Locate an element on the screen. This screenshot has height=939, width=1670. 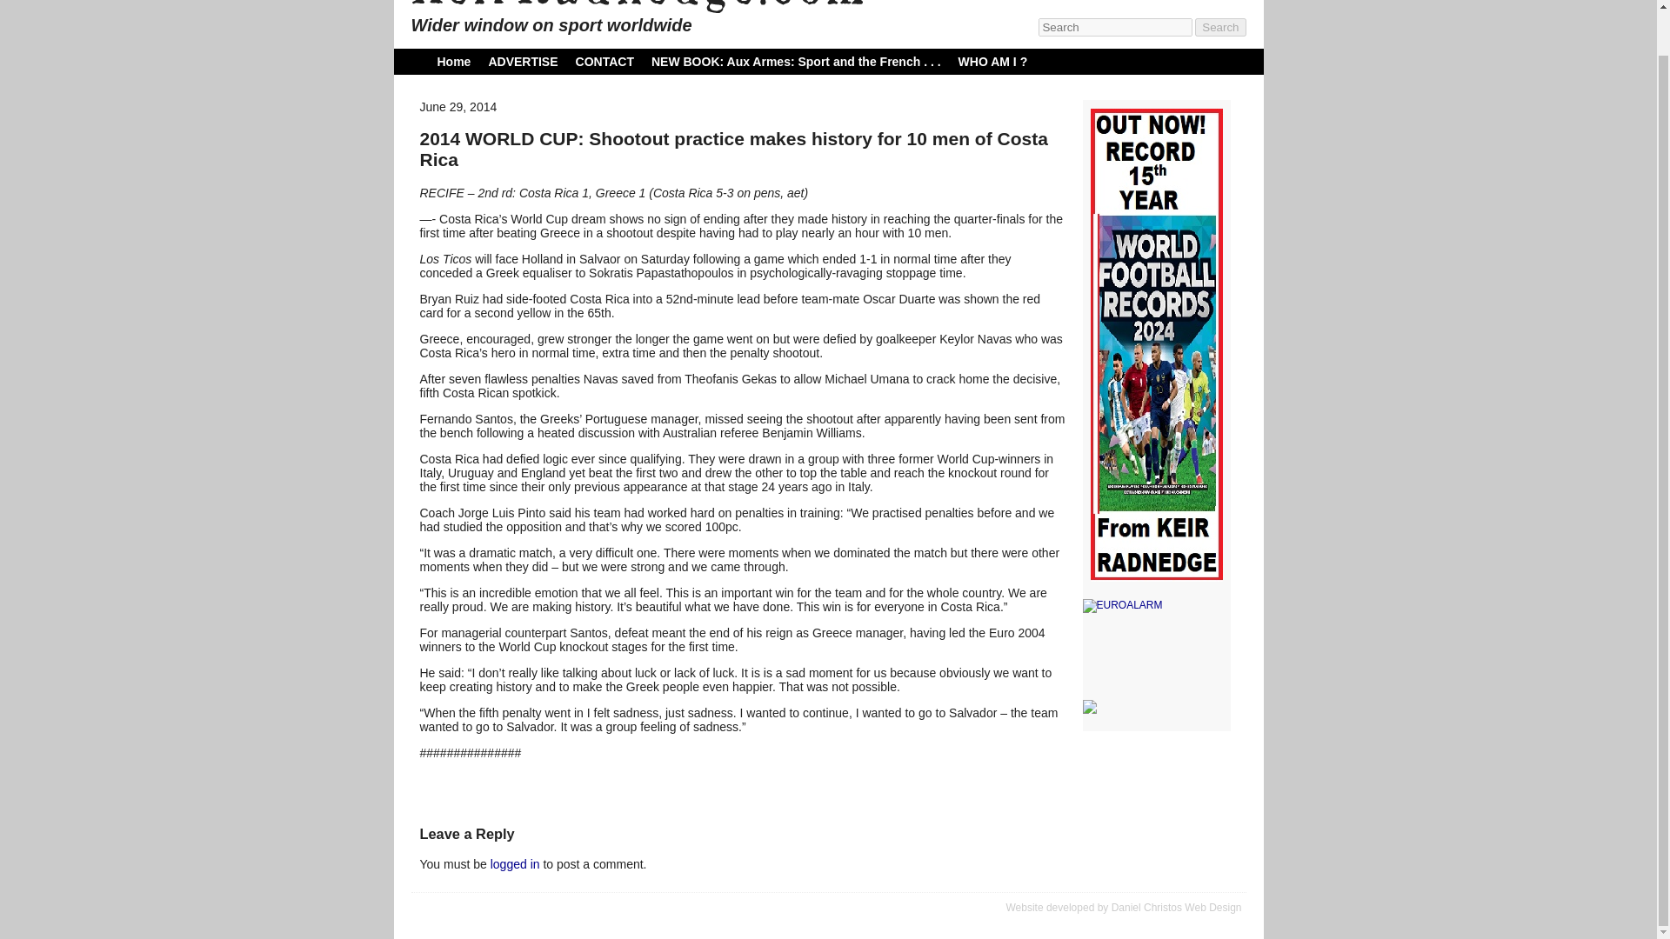
logged in is located at coordinates (515, 864).